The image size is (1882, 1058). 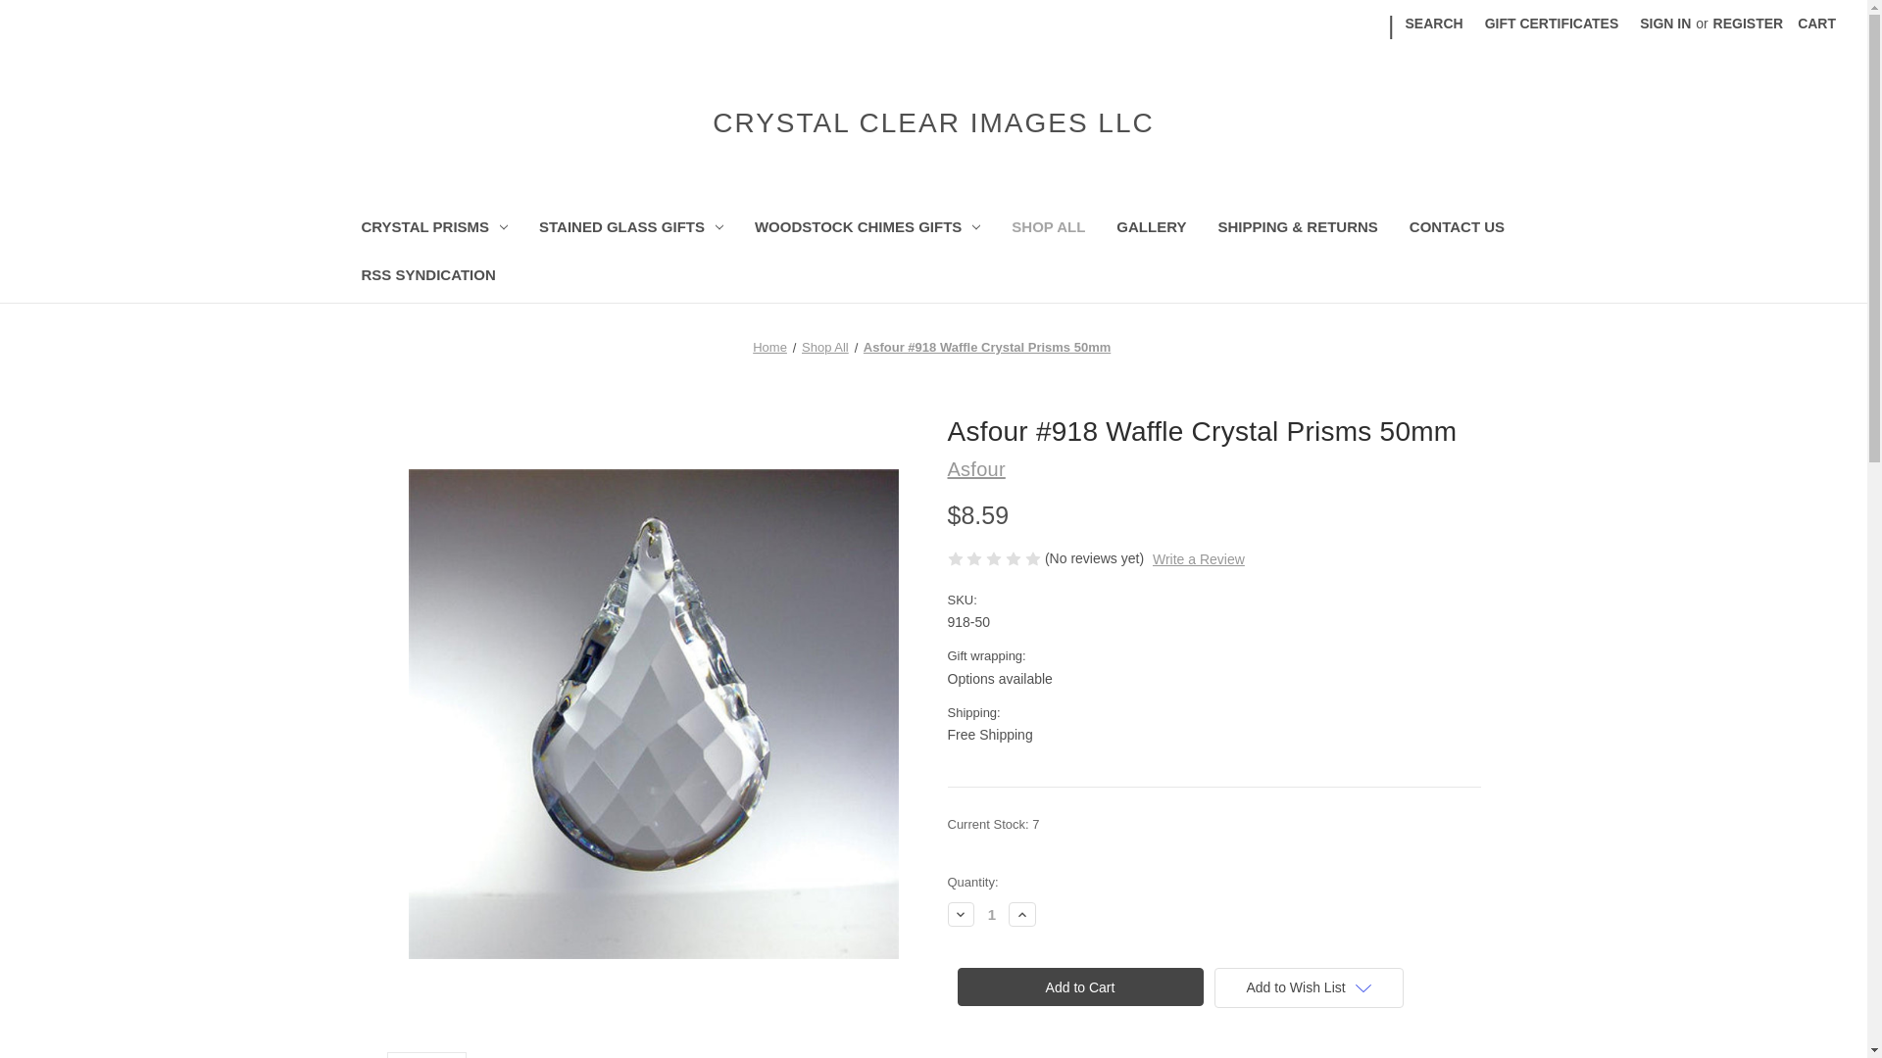 What do you see at coordinates (933, 122) in the screenshot?
I see `CRYSTAL CLEAR IMAGES LLC` at bounding box center [933, 122].